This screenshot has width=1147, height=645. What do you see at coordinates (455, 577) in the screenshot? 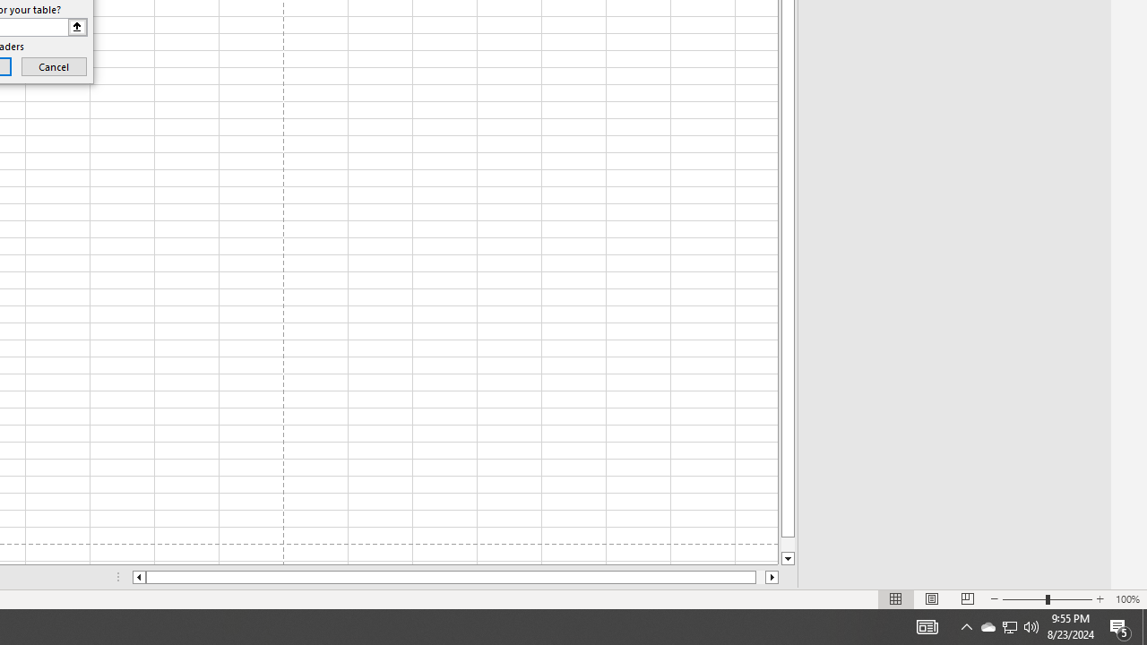
I see `Class: NetUIScrollBar` at bounding box center [455, 577].